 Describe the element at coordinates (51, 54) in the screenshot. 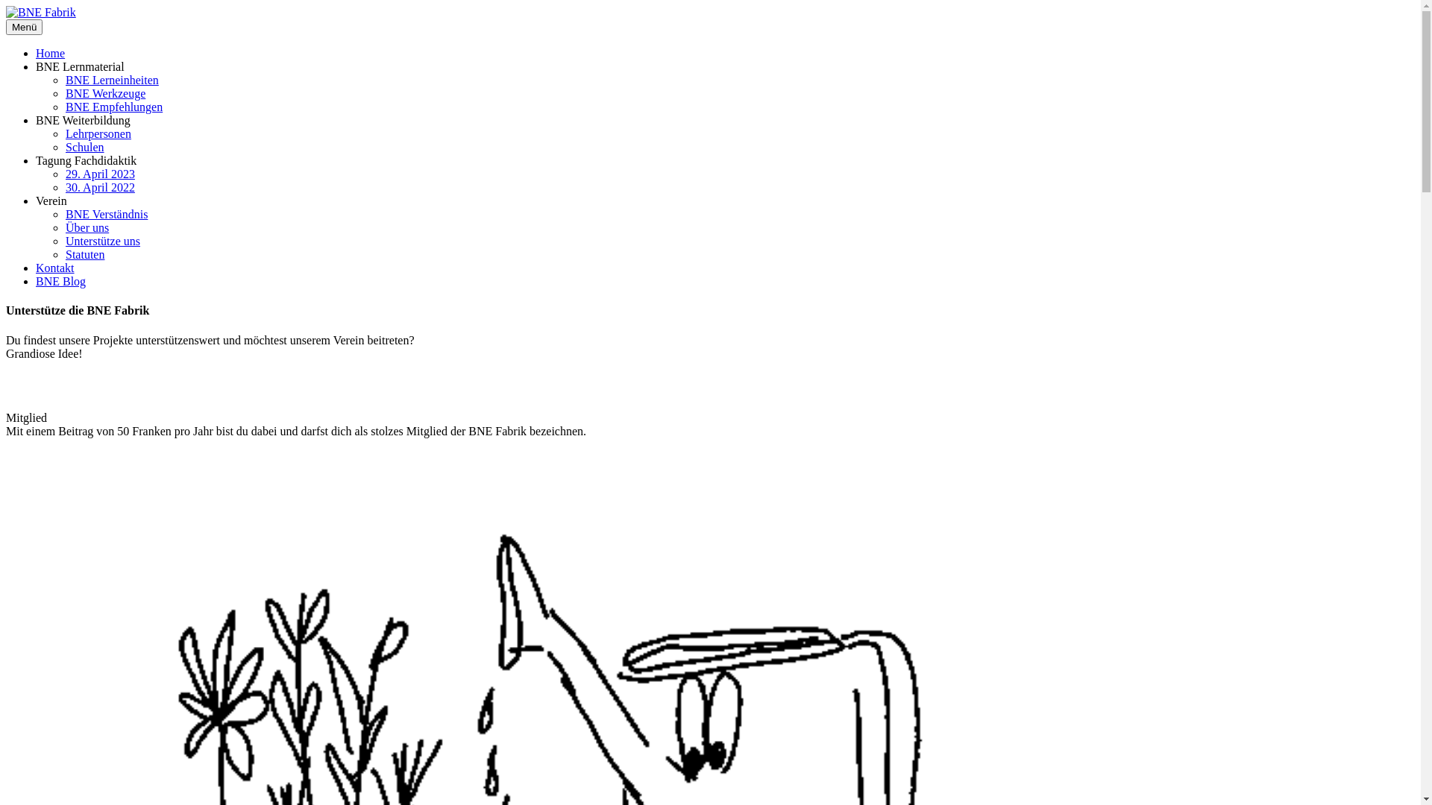

I see `Home` at that location.